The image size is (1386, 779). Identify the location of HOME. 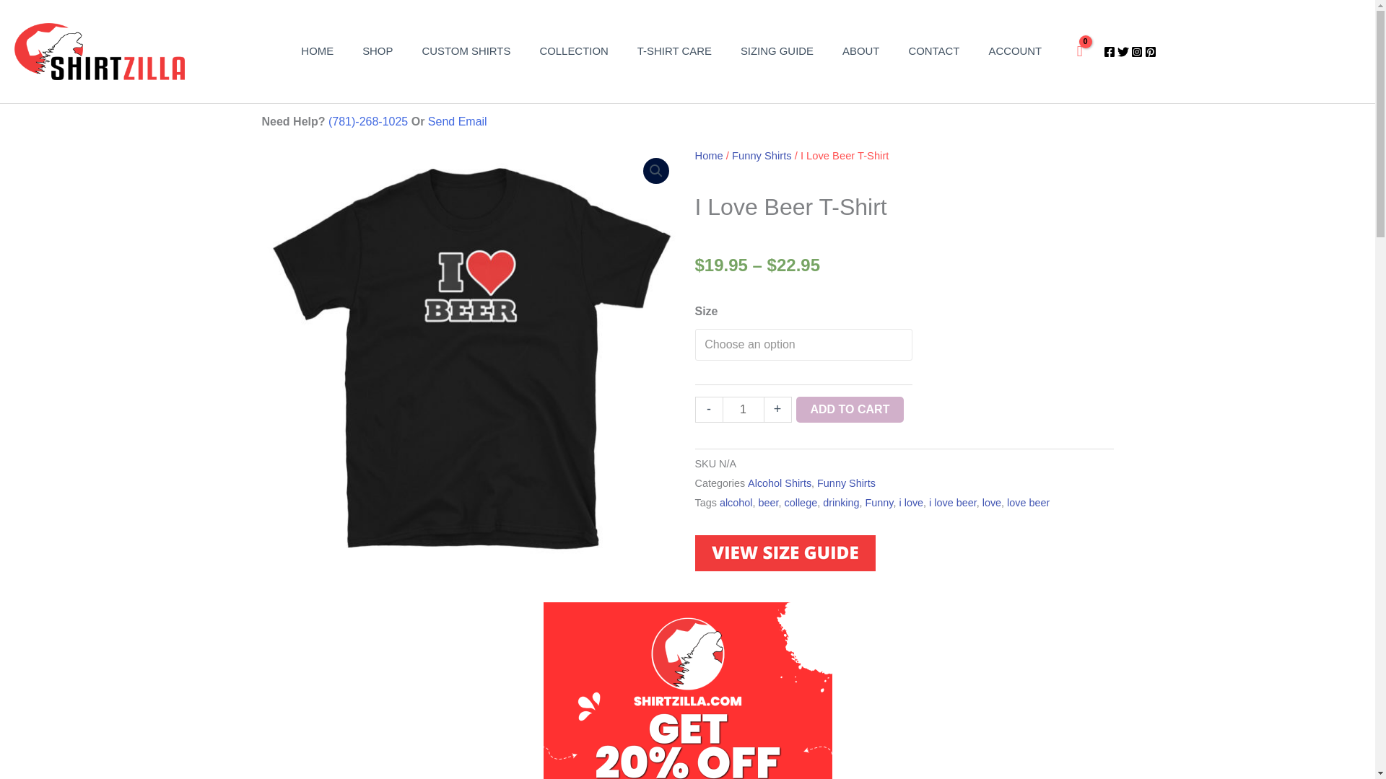
(317, 50).